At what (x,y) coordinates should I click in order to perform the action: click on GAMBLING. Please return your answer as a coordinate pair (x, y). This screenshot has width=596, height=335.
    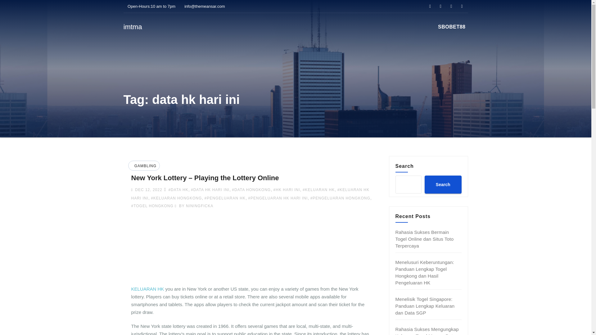
    Looking at the image, I should click on (145, 166).